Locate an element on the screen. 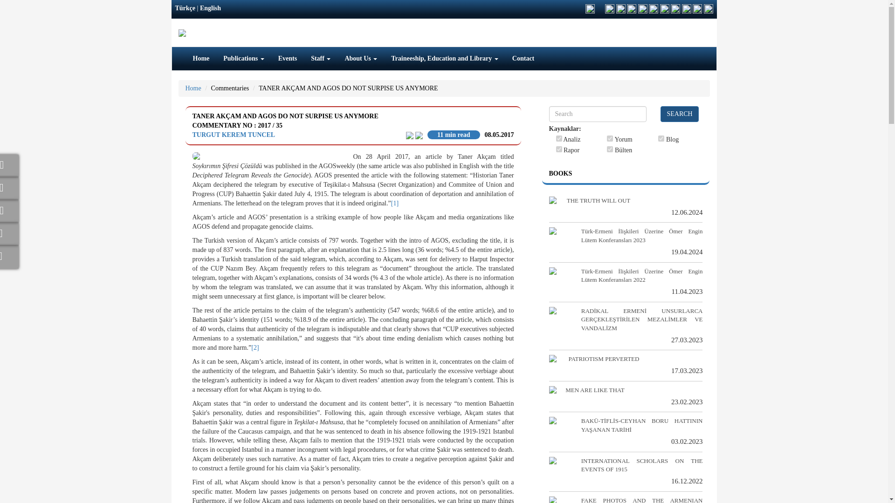 The image size is (895, 503). Yorum is located at coordinates (610, 138).